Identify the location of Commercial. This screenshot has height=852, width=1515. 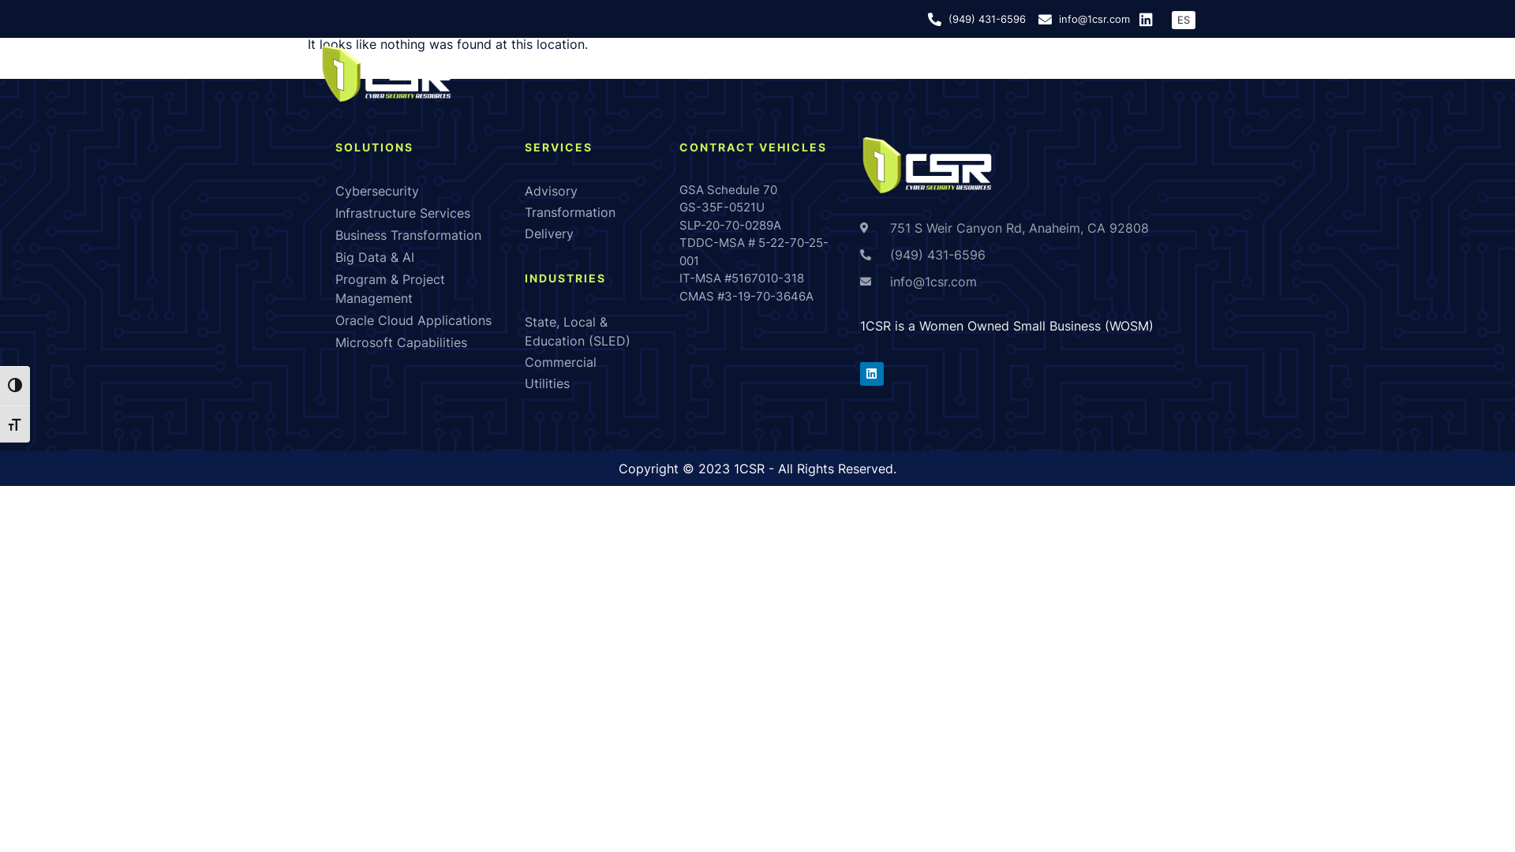
(594, 361).